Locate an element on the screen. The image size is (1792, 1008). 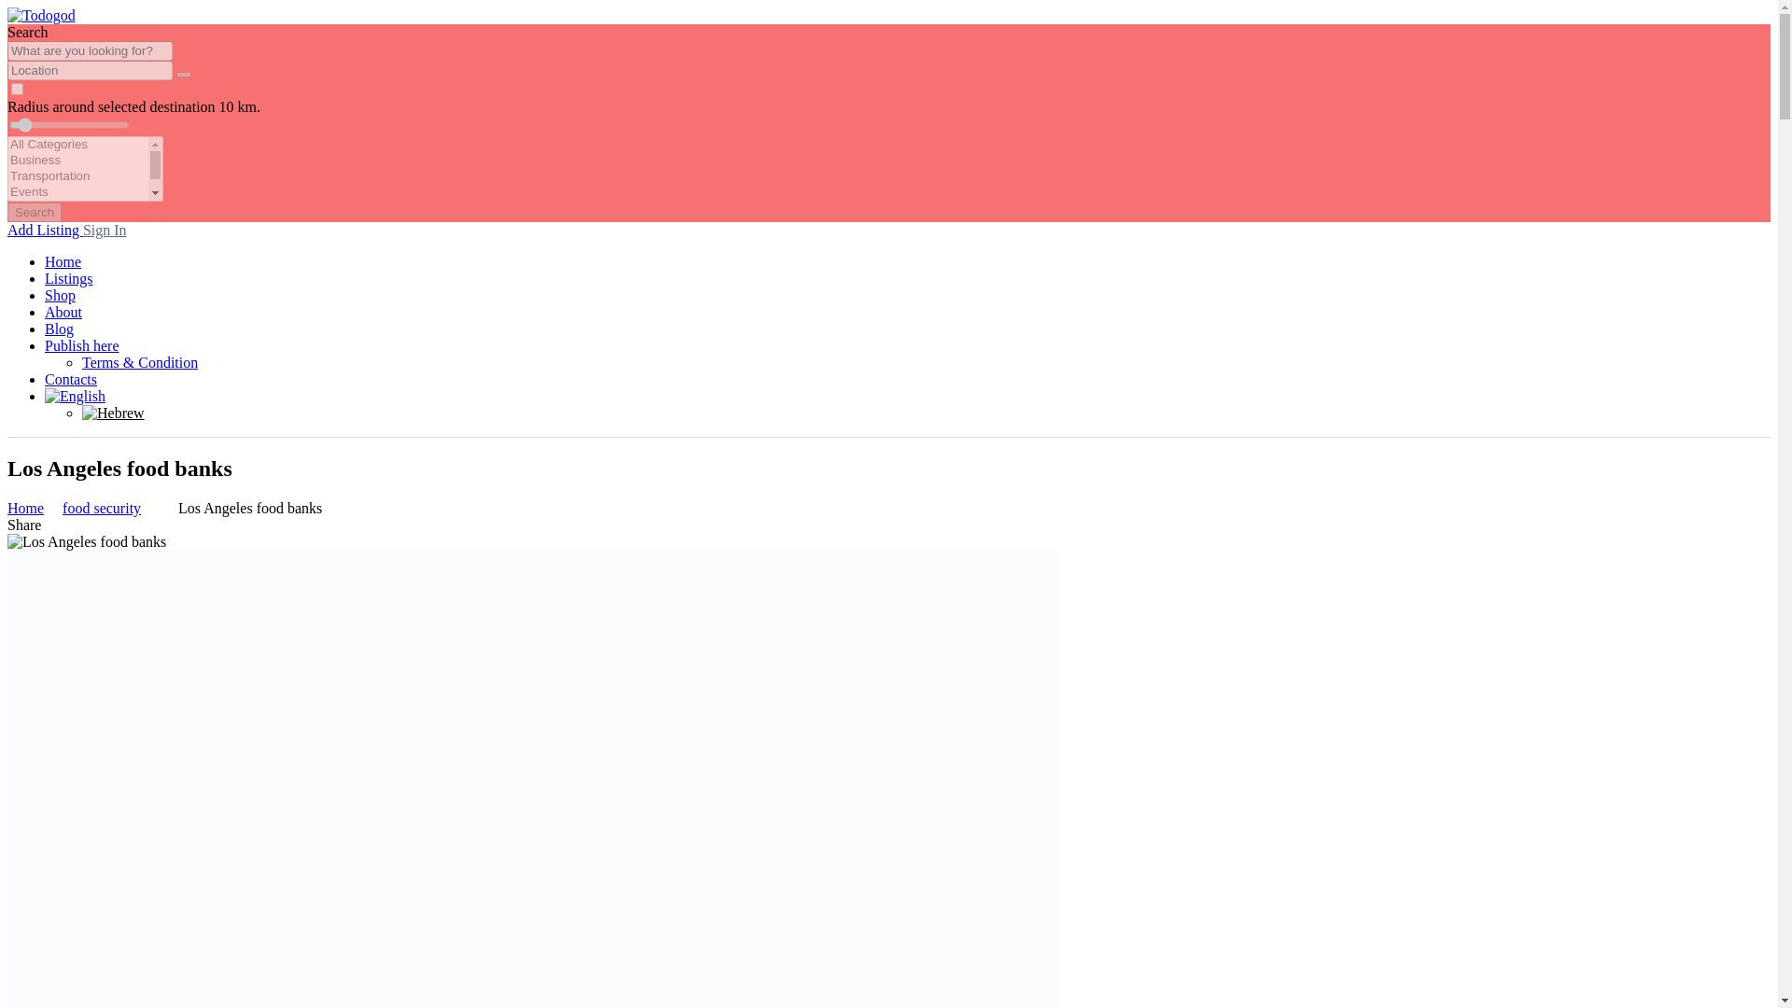
About is located at coordinates (63, 312).